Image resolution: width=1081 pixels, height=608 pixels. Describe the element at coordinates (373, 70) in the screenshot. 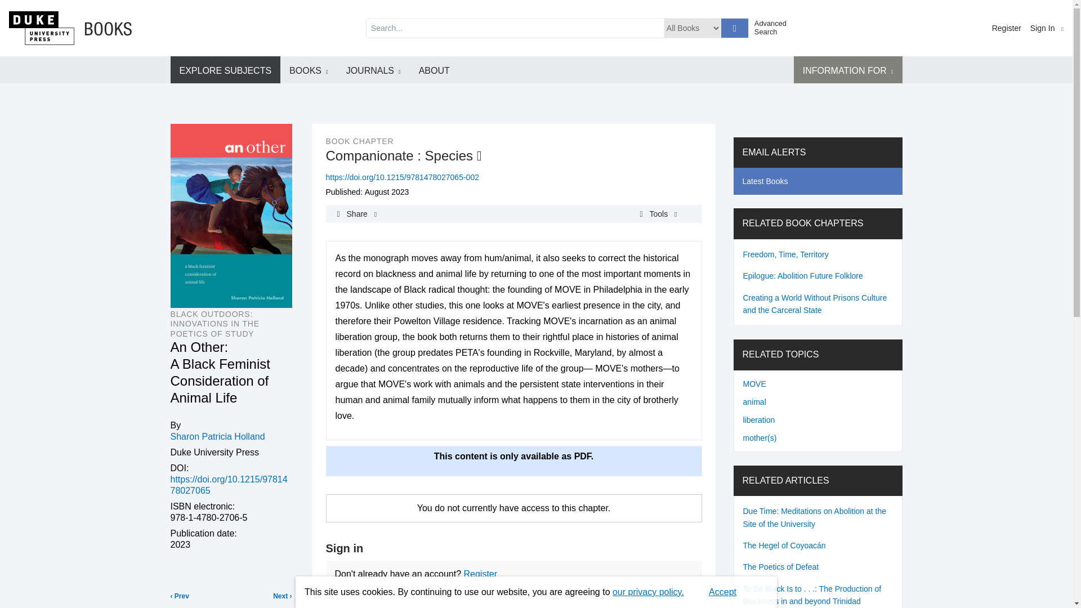

I see `JOURNALS` at that location.